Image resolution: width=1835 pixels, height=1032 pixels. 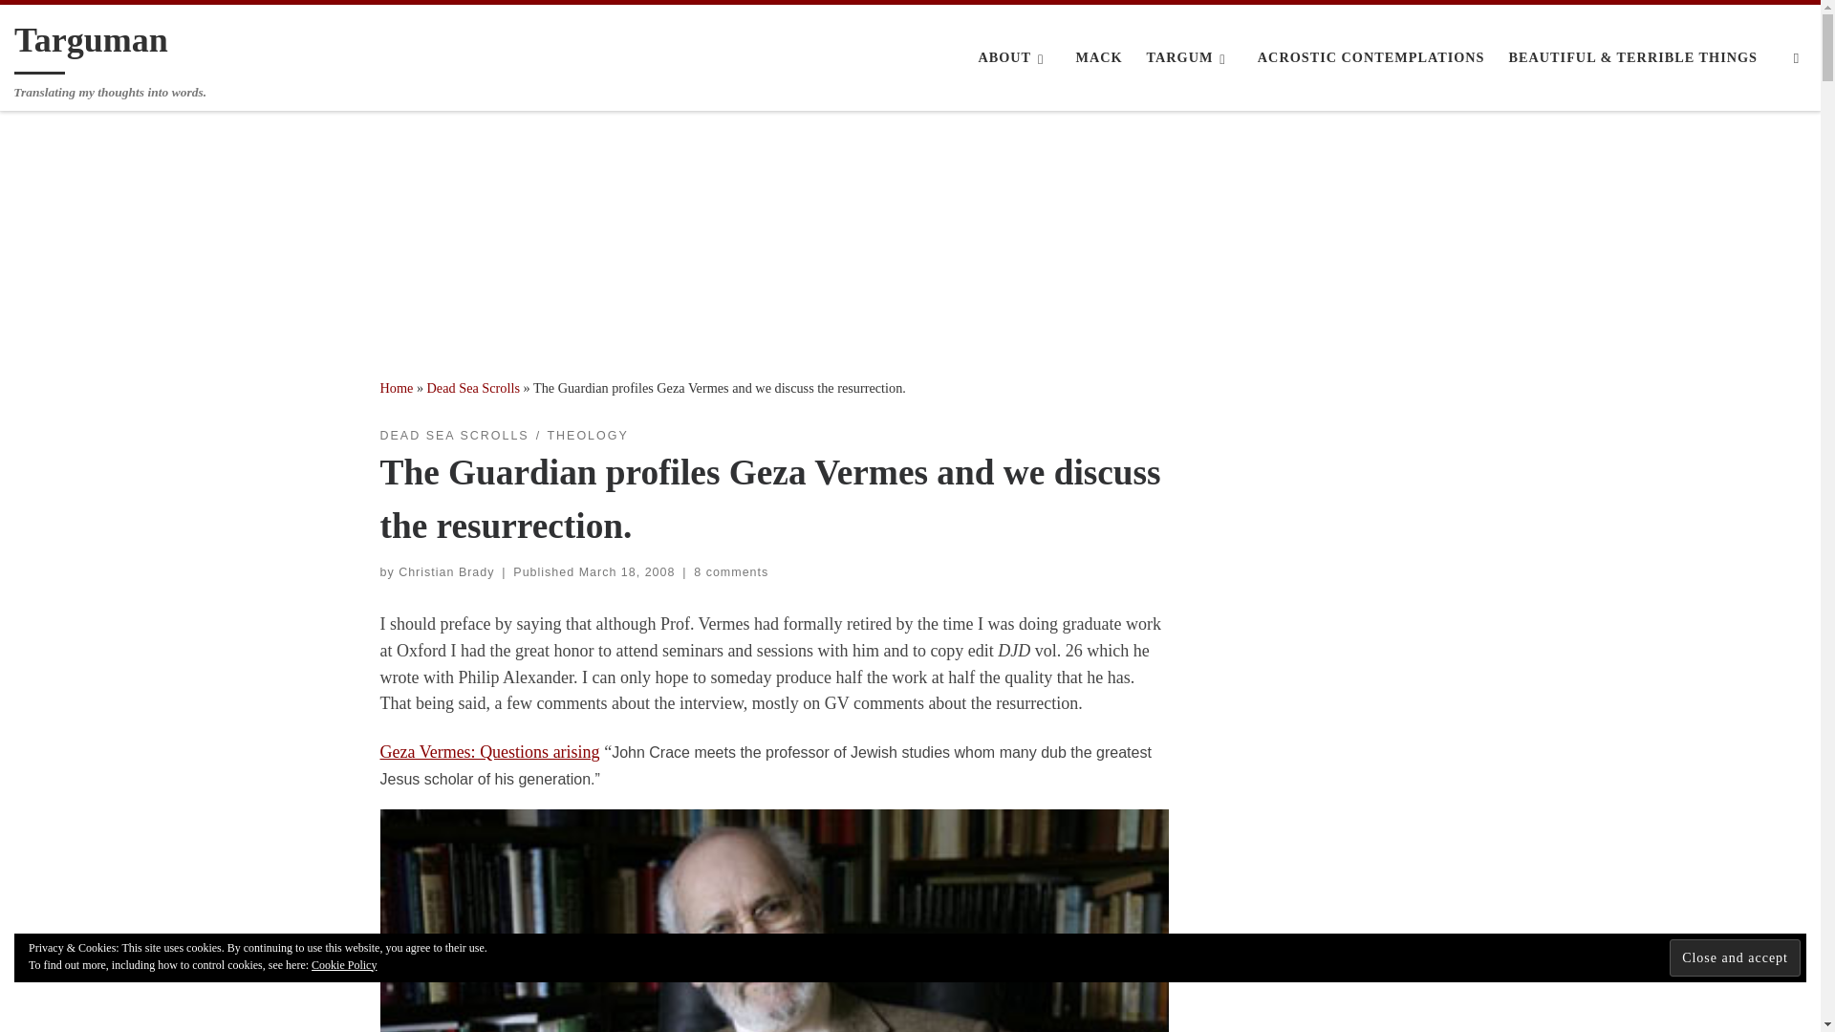 What do you see at coordinates (587, 436) in the screenshot?
I see `View all posts in Theology` at bounding box center [587, 436].